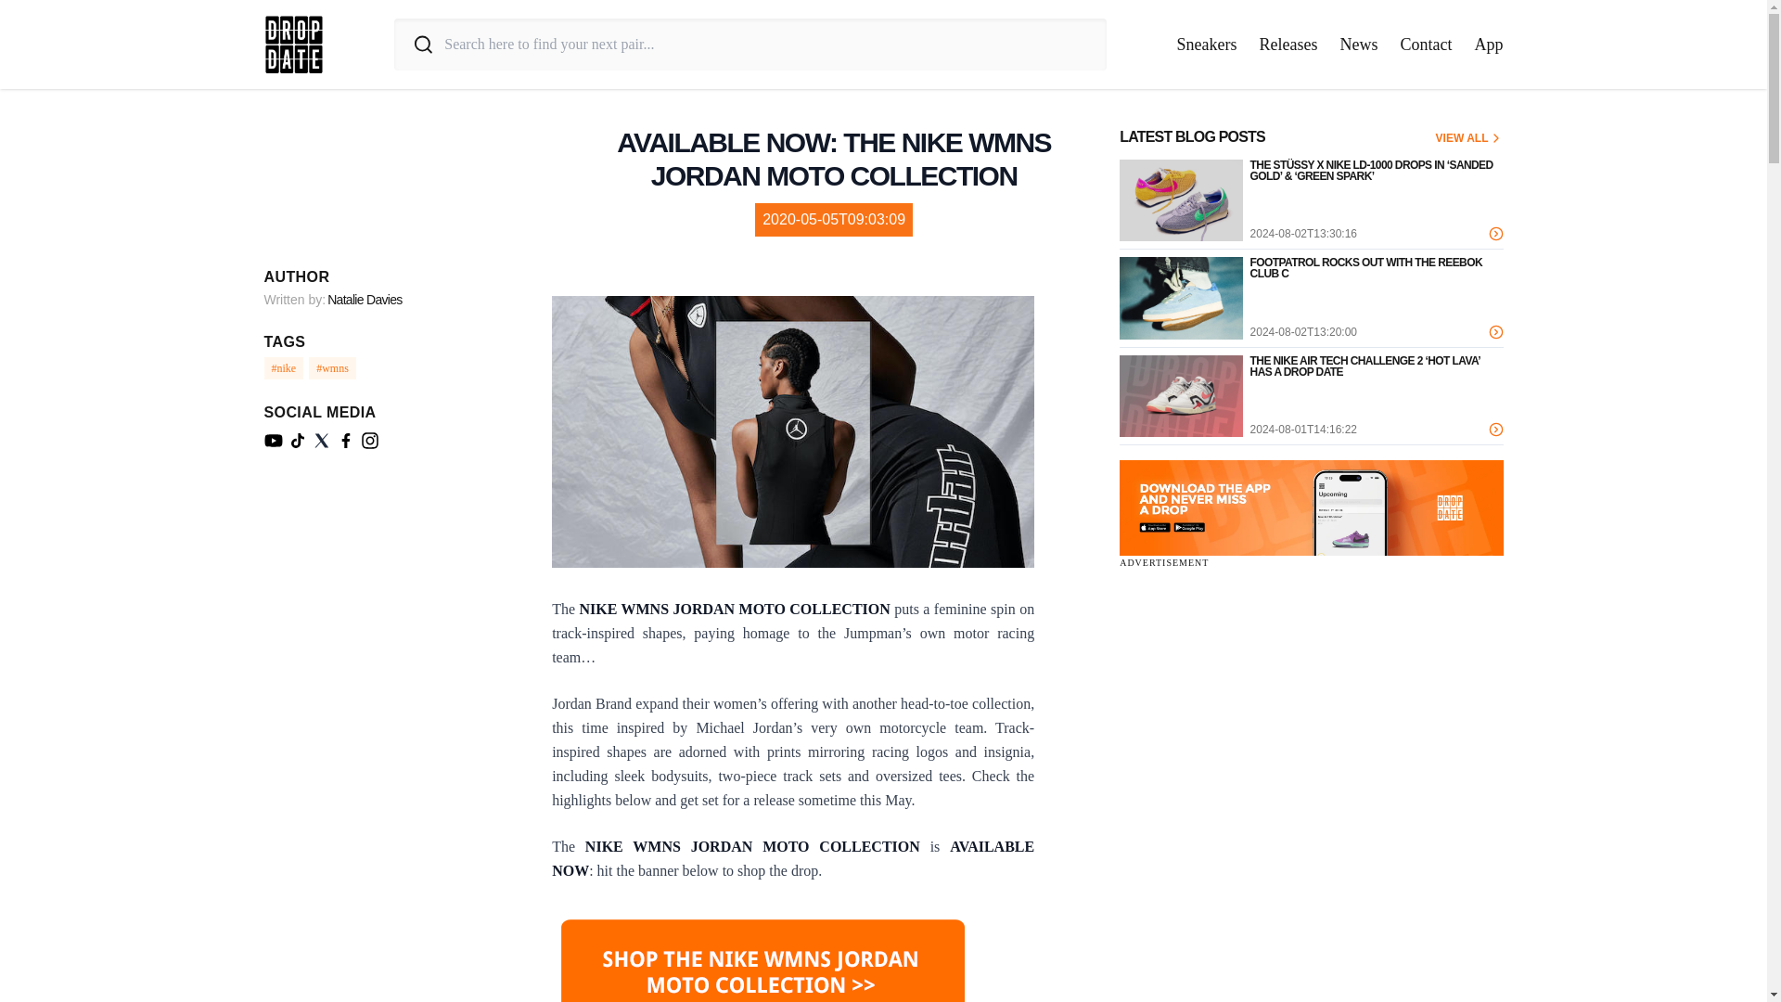 The image size is (1781, 1002). Describe the element at coordinates (1469, 137) in the screenshot. I see `VIEW ALL` at that location.